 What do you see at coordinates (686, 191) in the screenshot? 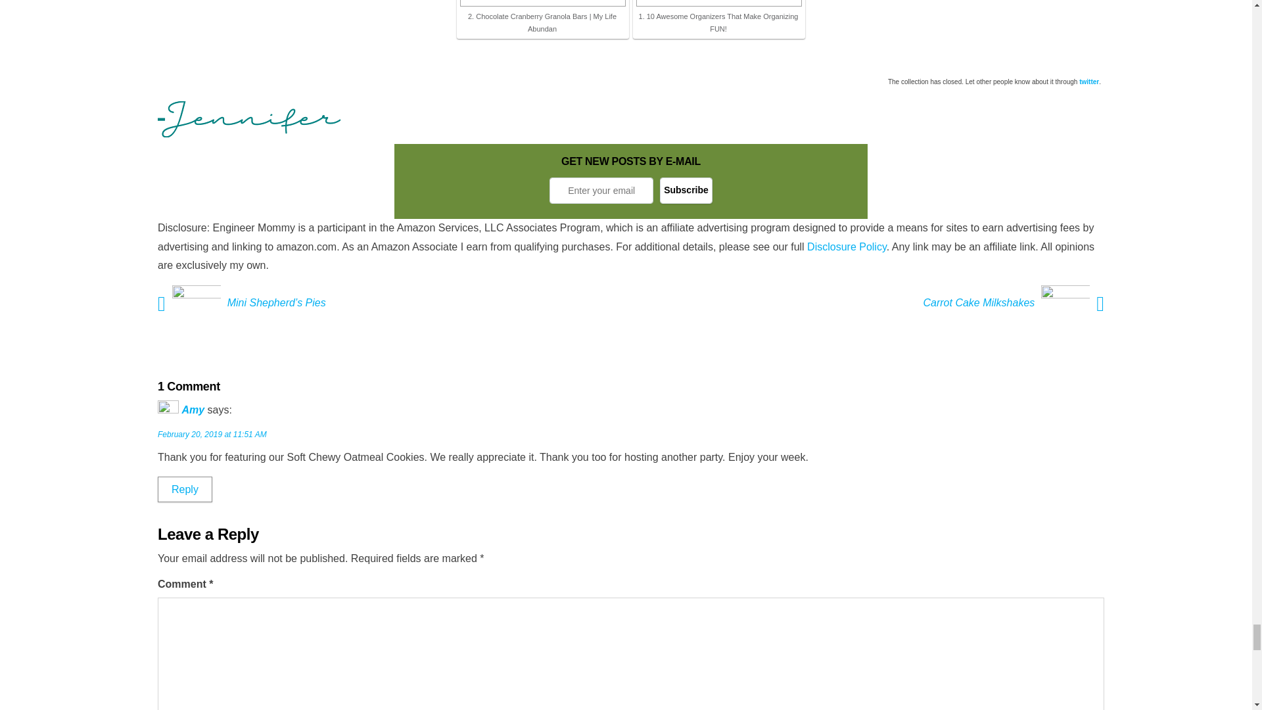
I see `Subscribe` at bounding box center [686, 191].